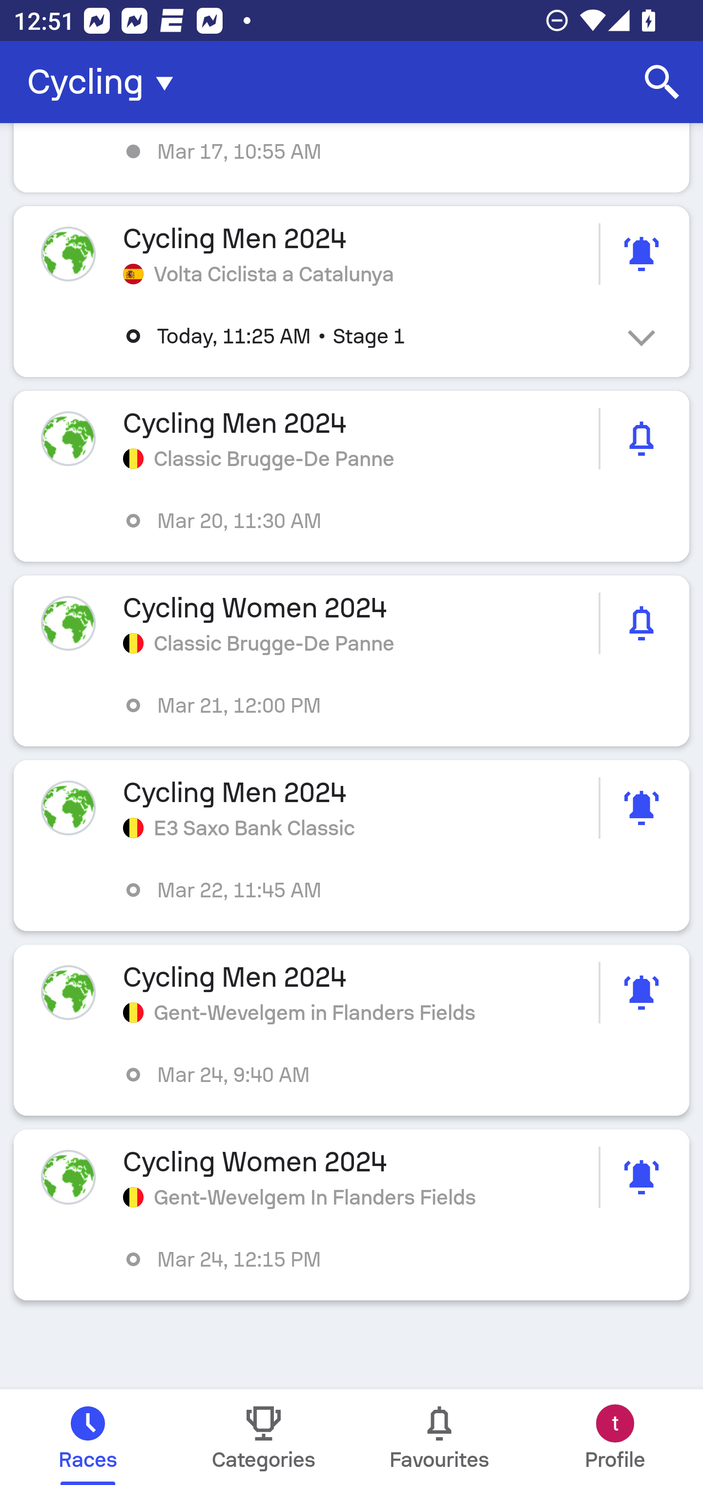  I want to click on Categories, so click(264, 1437).